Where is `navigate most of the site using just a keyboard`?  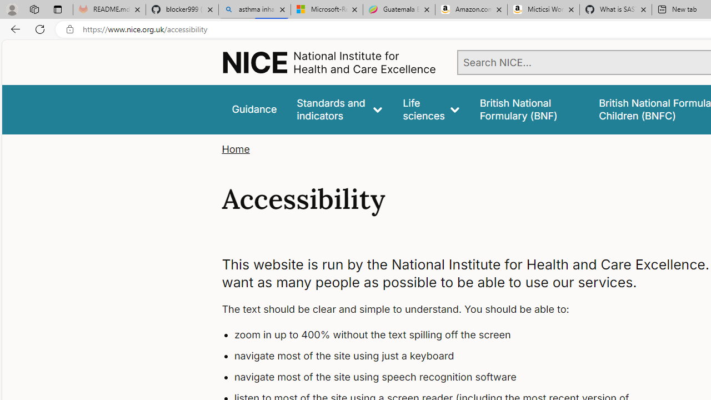 navigate most of the site using just a keyboard is located at coordinates (442, 356).